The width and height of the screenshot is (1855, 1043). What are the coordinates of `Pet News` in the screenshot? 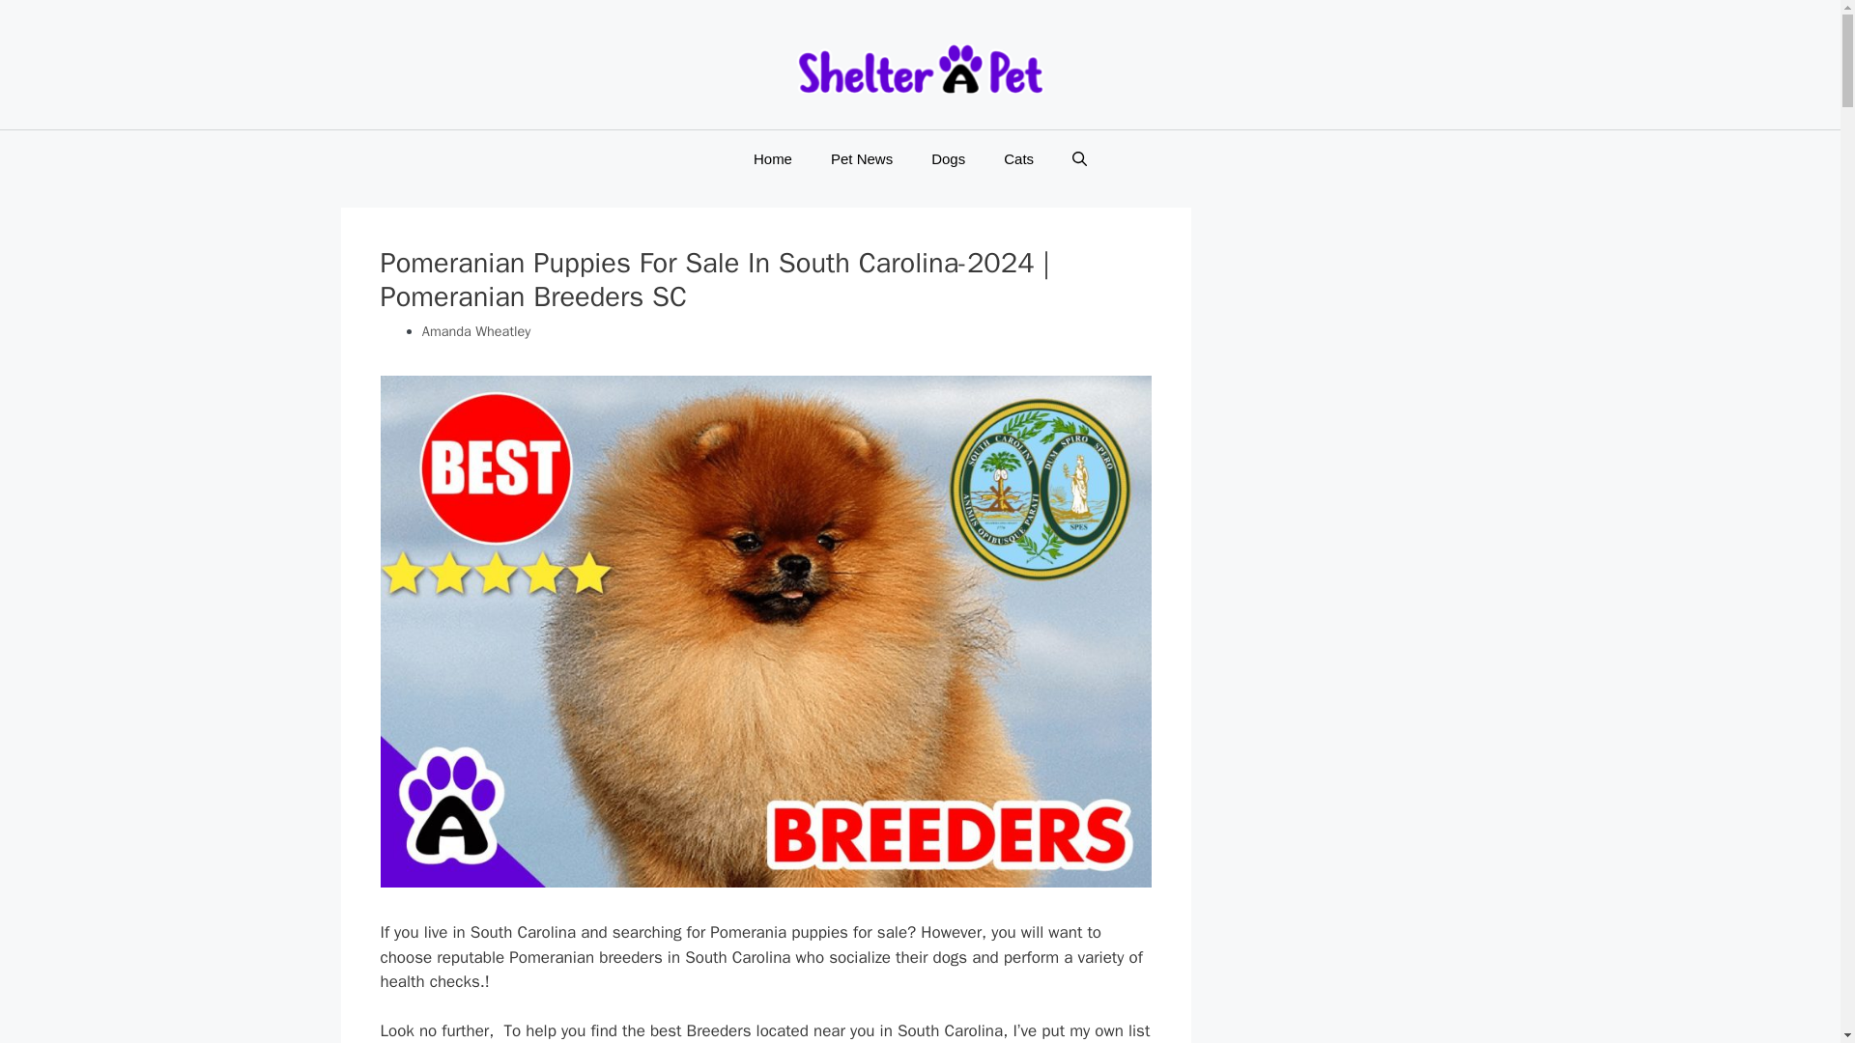 It's located at (862, 159).